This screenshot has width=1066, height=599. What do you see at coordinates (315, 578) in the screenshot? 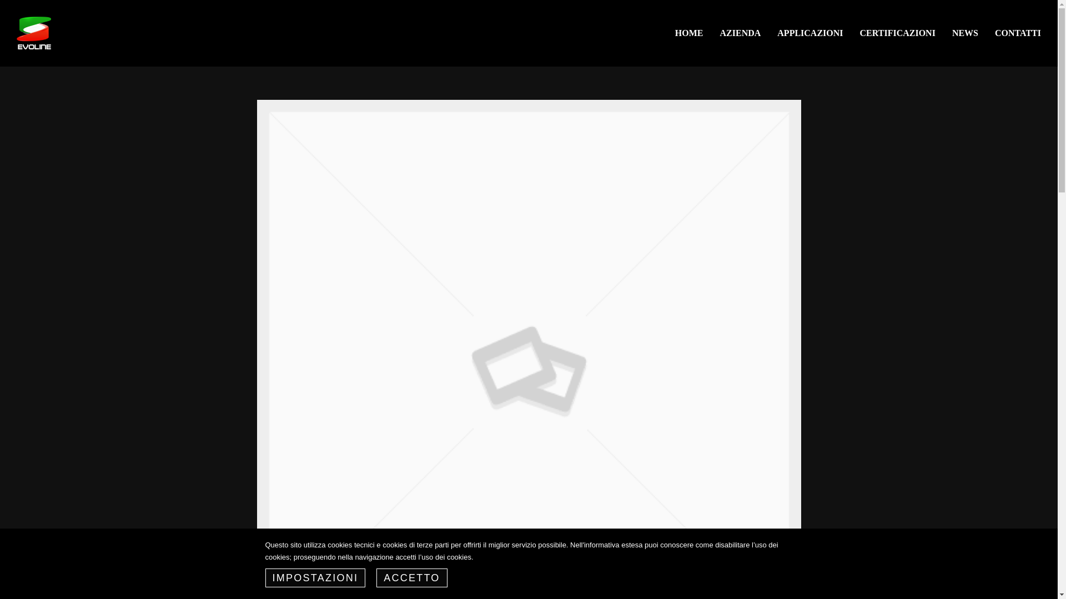
I see `IMPOSTAZIONI` at bounding box center [315, 578].